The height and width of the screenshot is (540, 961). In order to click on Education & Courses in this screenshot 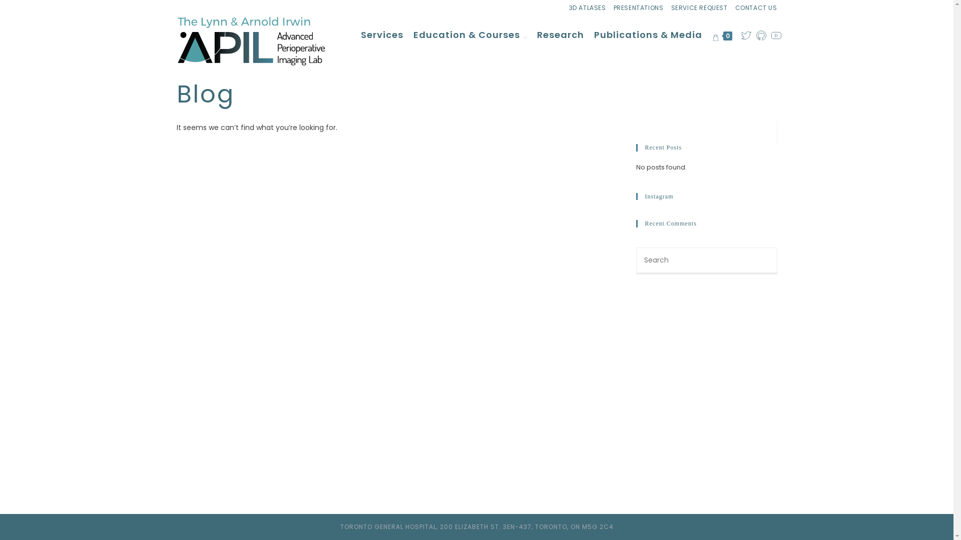, I will do `click(470, 35)`.